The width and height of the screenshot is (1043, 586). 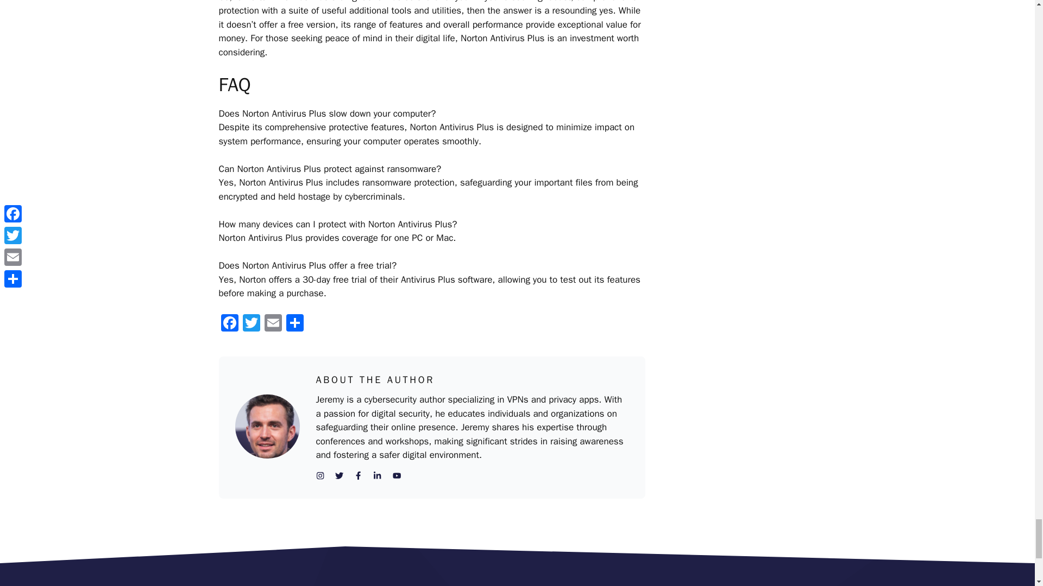 What do you see at coordinates (229, 324) in the screenshot?
I see `Facebook` at bounding box center [229, 324].